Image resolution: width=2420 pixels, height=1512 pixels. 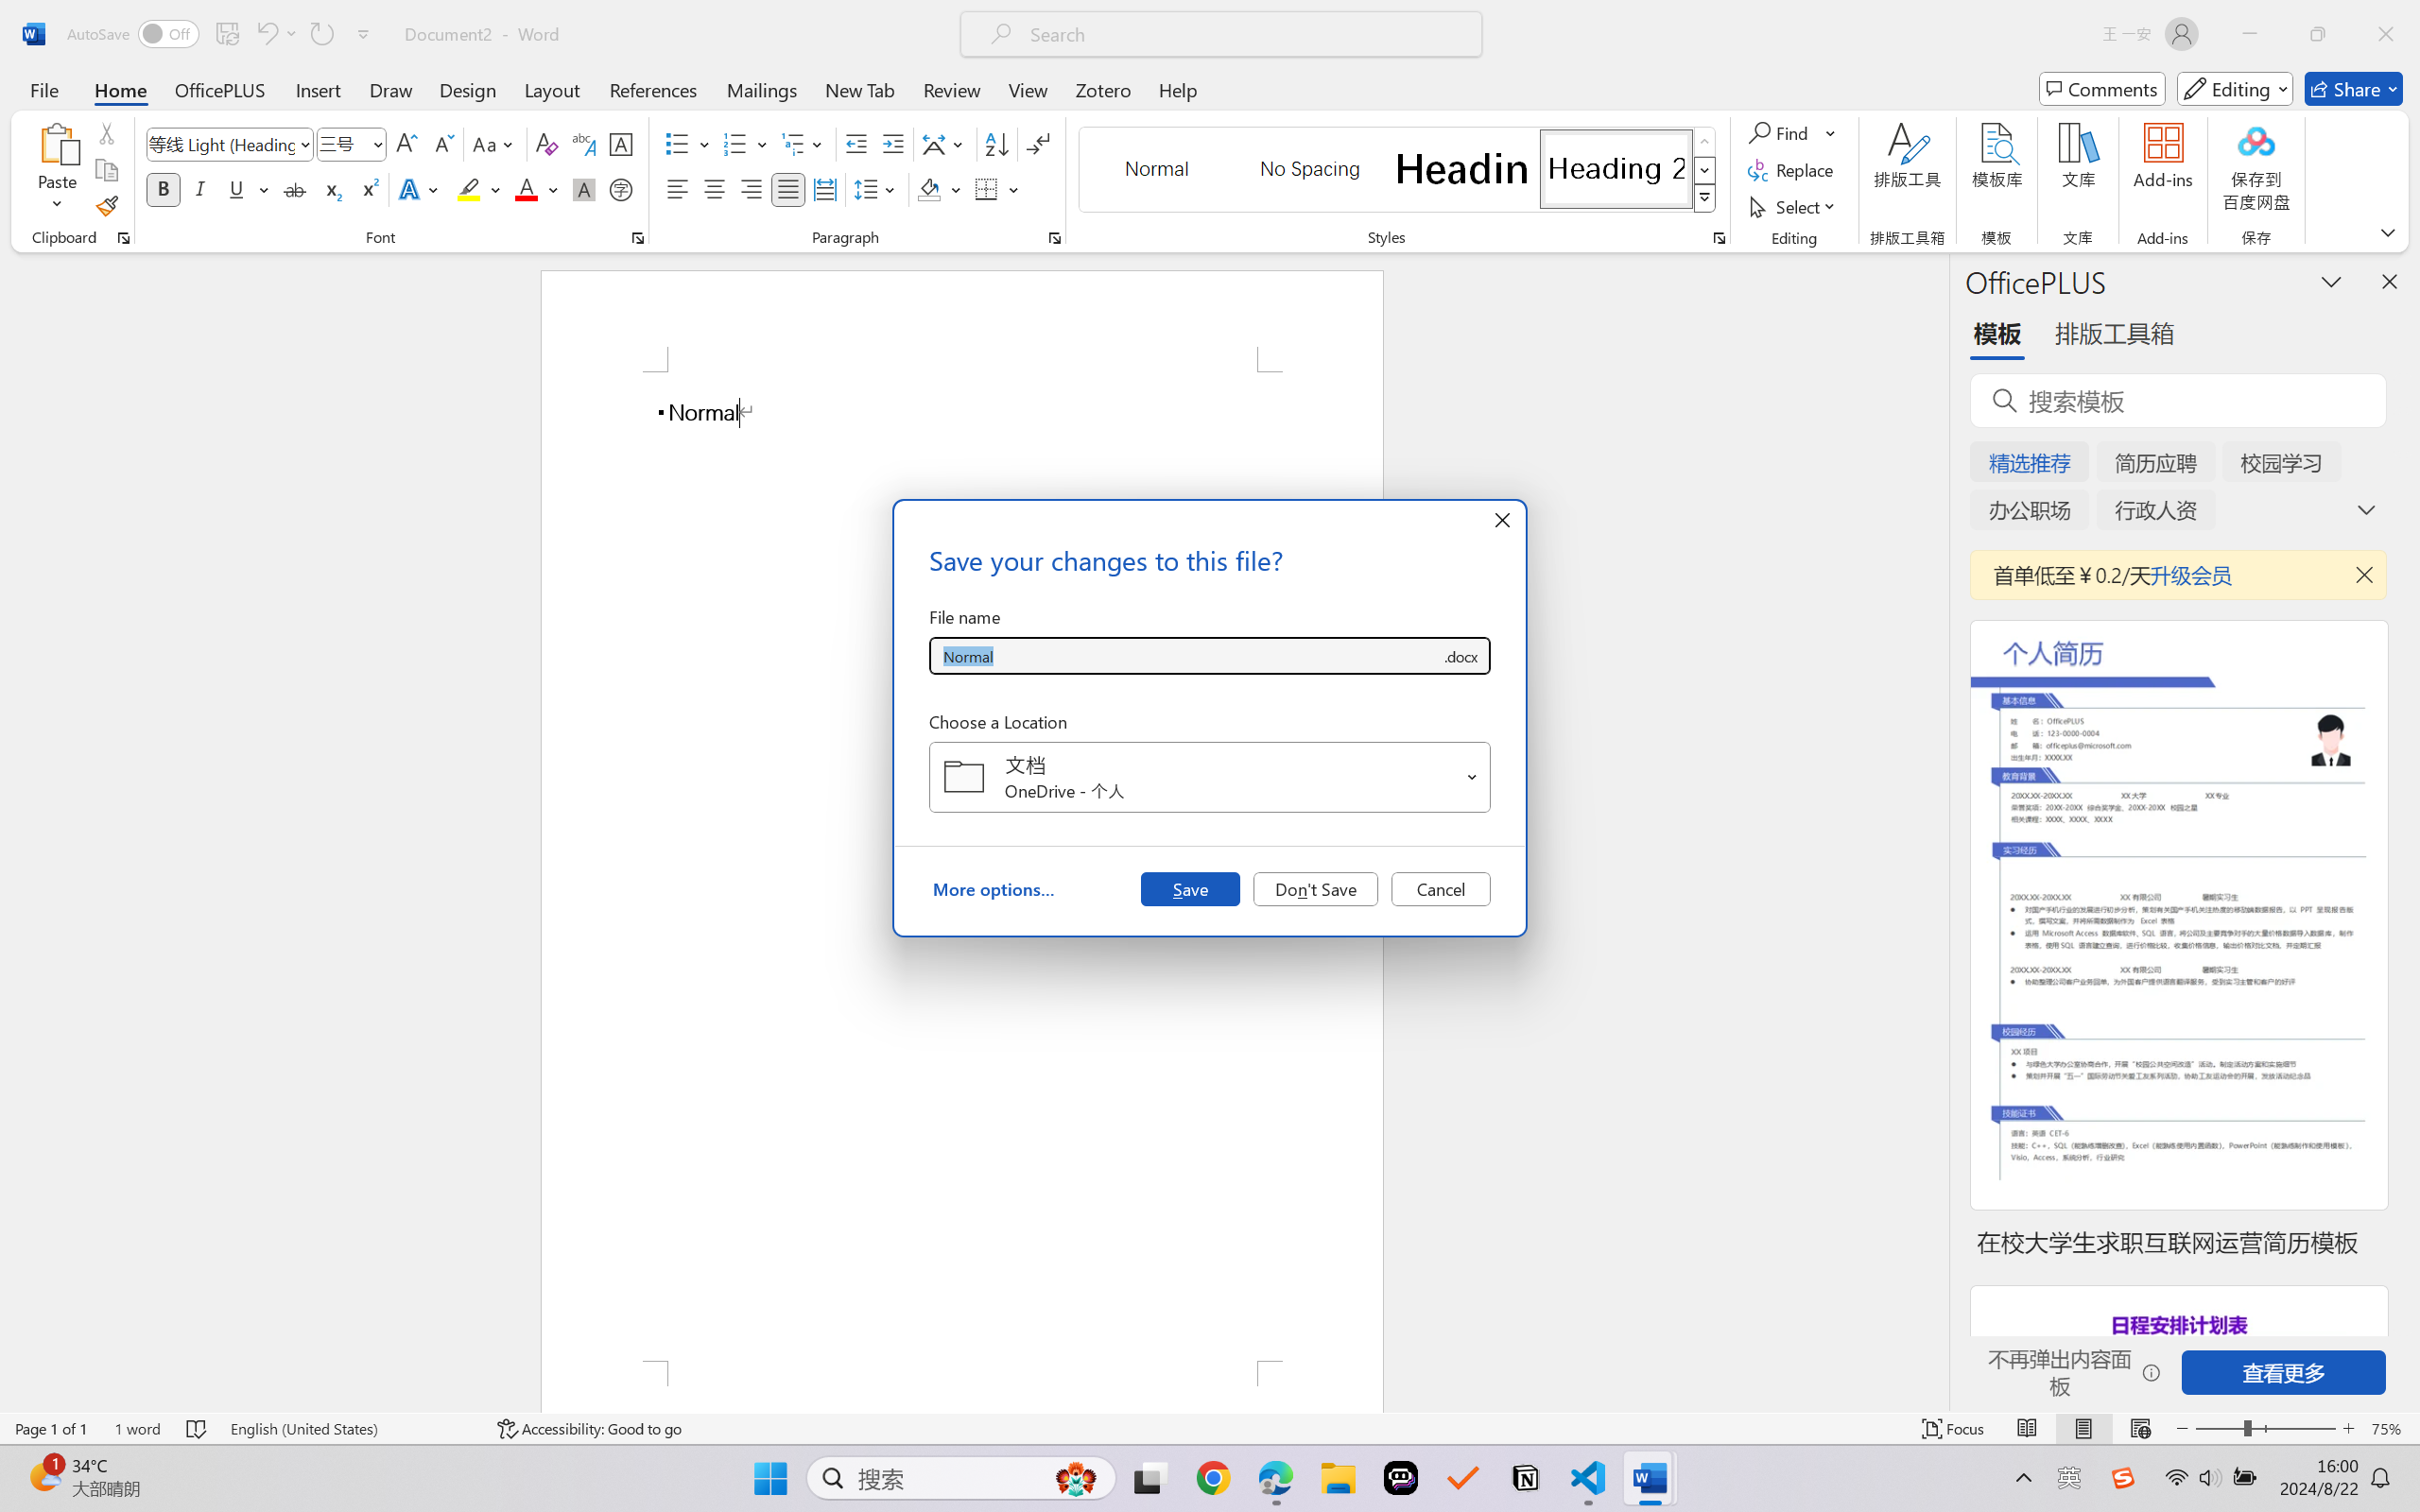 What do you see at coordinates (582, 144) in the screenshot?
I see `Phonetic Guide...` at bounding box center [582, 144].